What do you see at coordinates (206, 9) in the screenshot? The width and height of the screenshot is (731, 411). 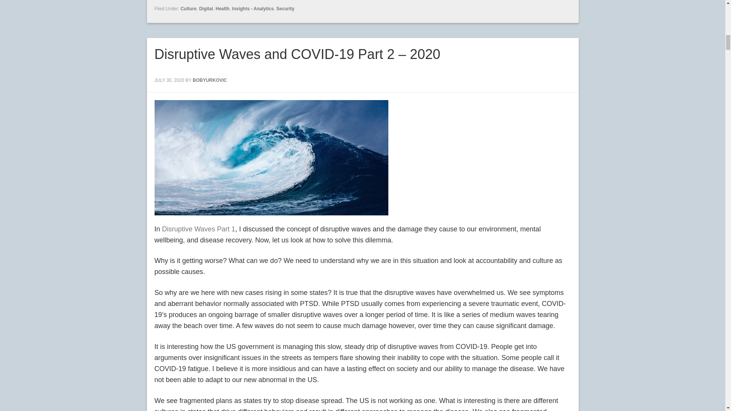 I see `Digital` at bounding box center [206, 9].